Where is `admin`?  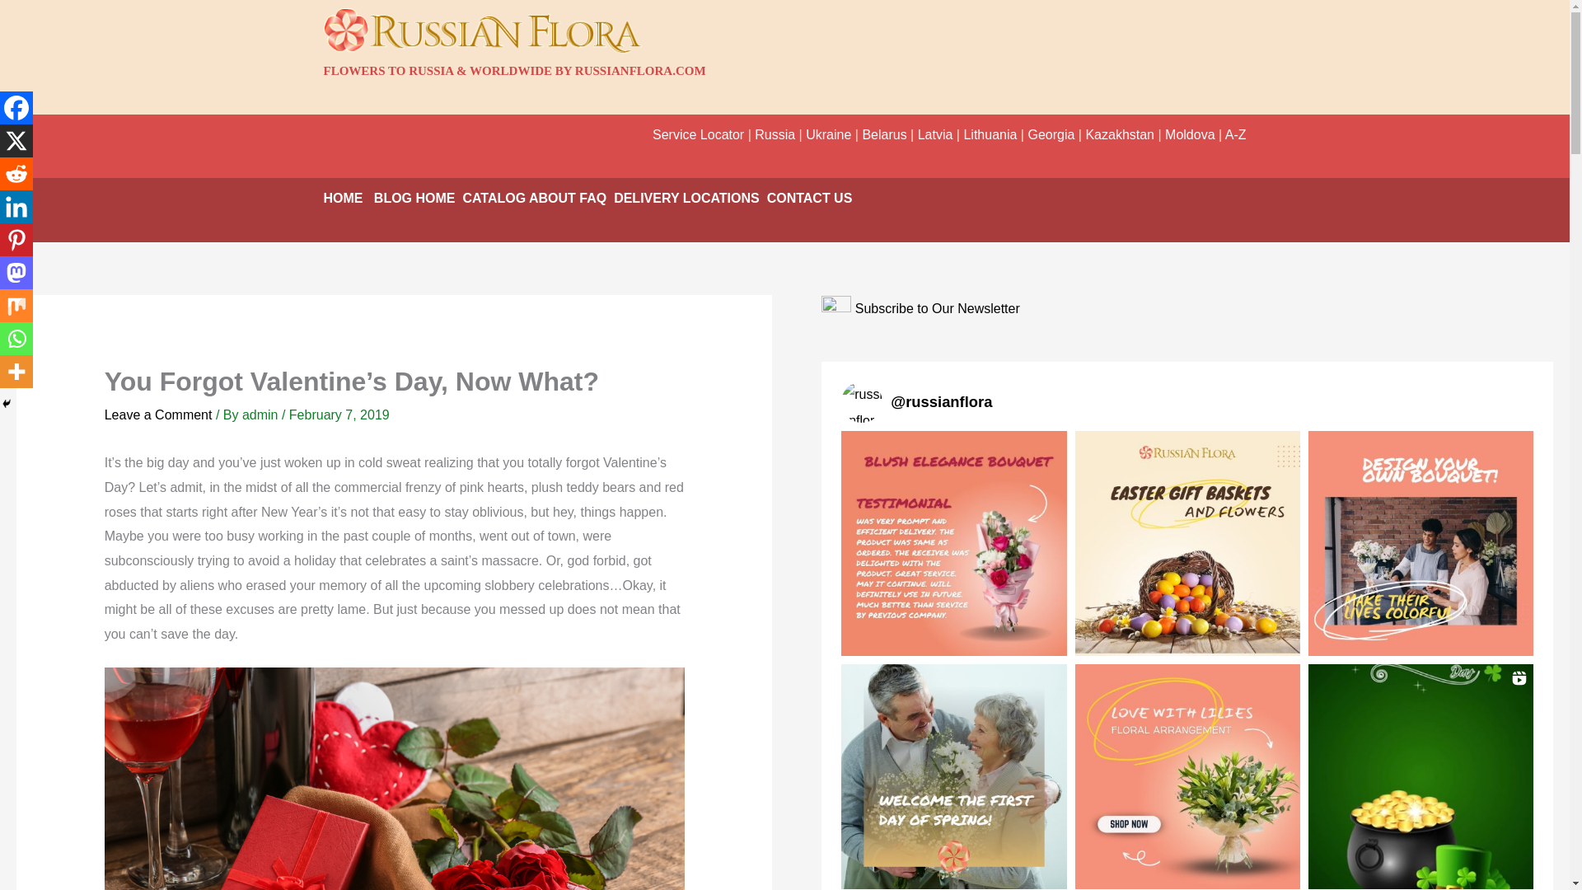
admin is located at coordinates (261, 414).